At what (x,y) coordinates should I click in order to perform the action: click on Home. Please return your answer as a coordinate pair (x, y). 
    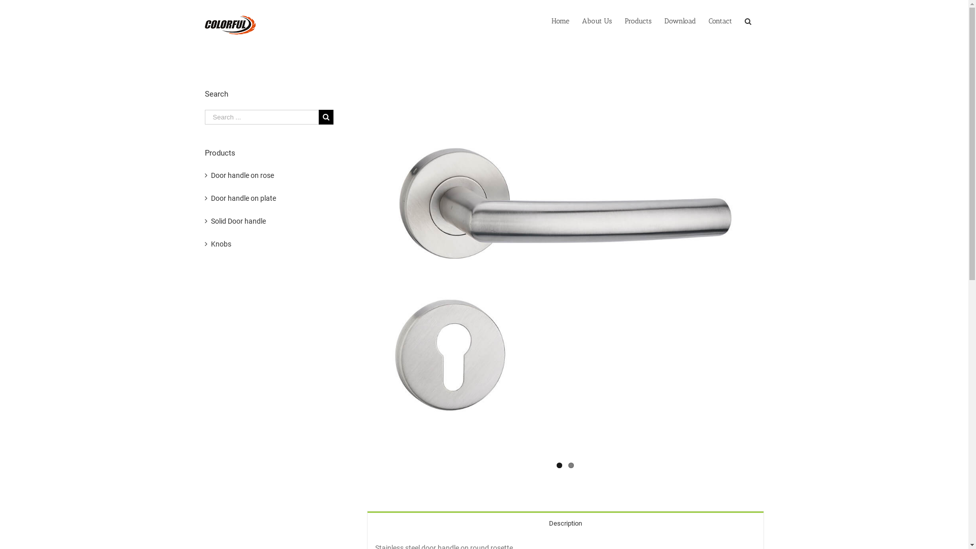
    Looking at the image, I should click on (560, 21).